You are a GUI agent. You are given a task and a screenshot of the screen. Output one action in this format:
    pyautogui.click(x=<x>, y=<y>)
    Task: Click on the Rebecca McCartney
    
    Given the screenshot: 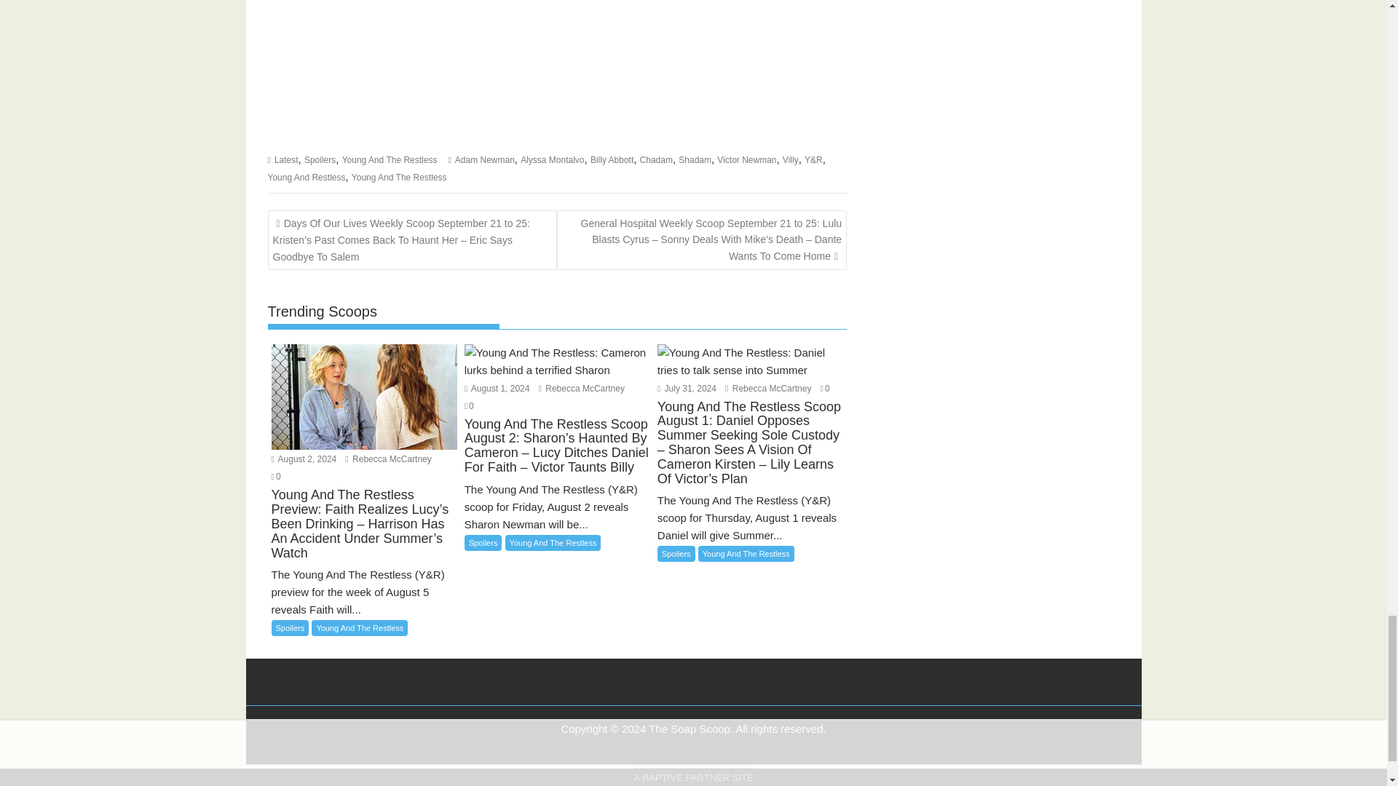 What is the action you would take?
    pyautogui.click(x=387, y=459)
    